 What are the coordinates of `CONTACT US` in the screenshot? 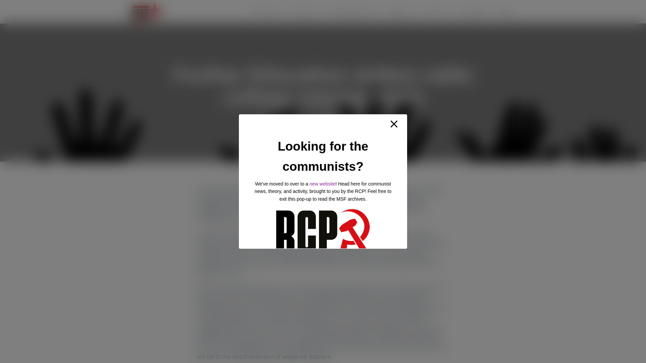 It's located at (436, 11).